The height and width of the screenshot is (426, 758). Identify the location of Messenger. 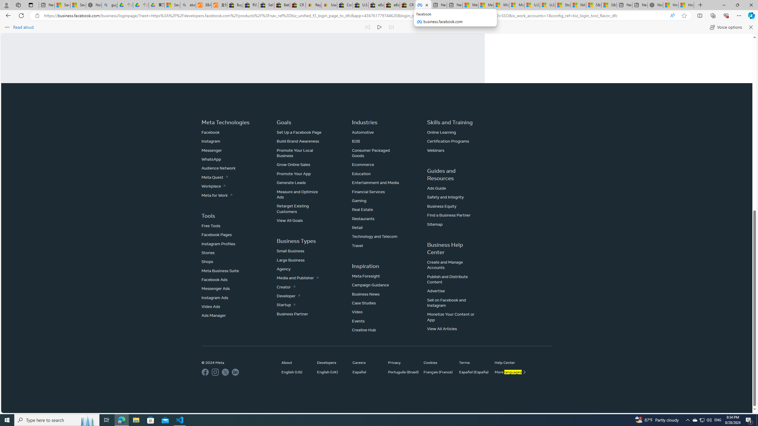
(212, 150).